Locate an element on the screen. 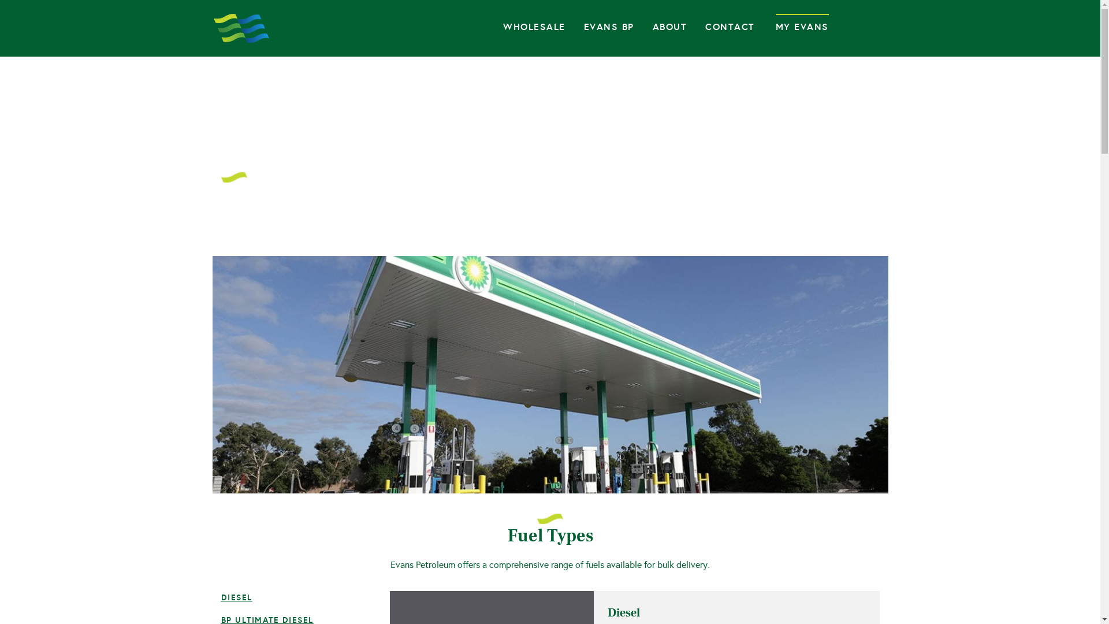 The image size is (1109, 624). MY EVANS is located at coordinates (802, 27).